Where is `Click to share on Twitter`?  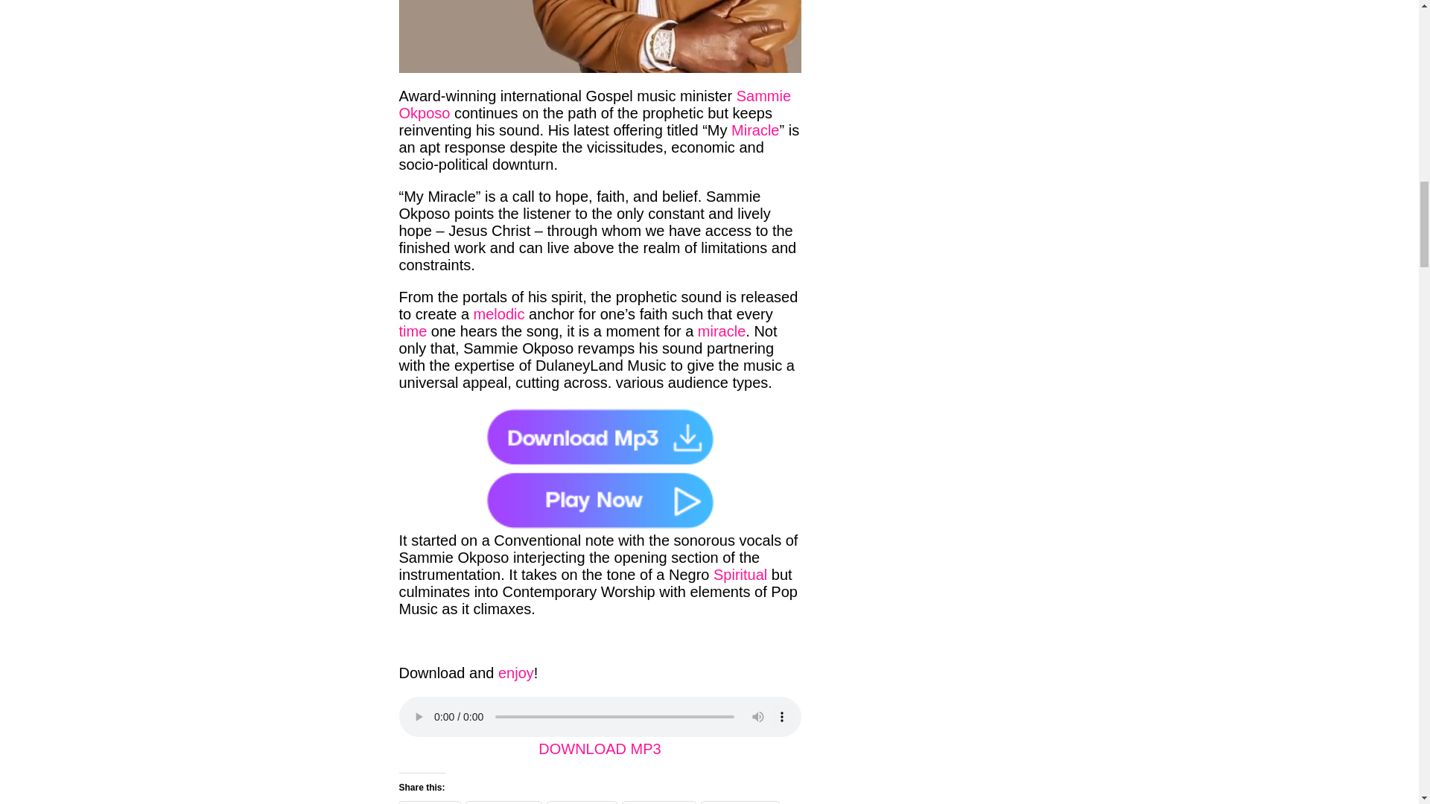 Click to share on Twitter is located at coordinates (429, 803).